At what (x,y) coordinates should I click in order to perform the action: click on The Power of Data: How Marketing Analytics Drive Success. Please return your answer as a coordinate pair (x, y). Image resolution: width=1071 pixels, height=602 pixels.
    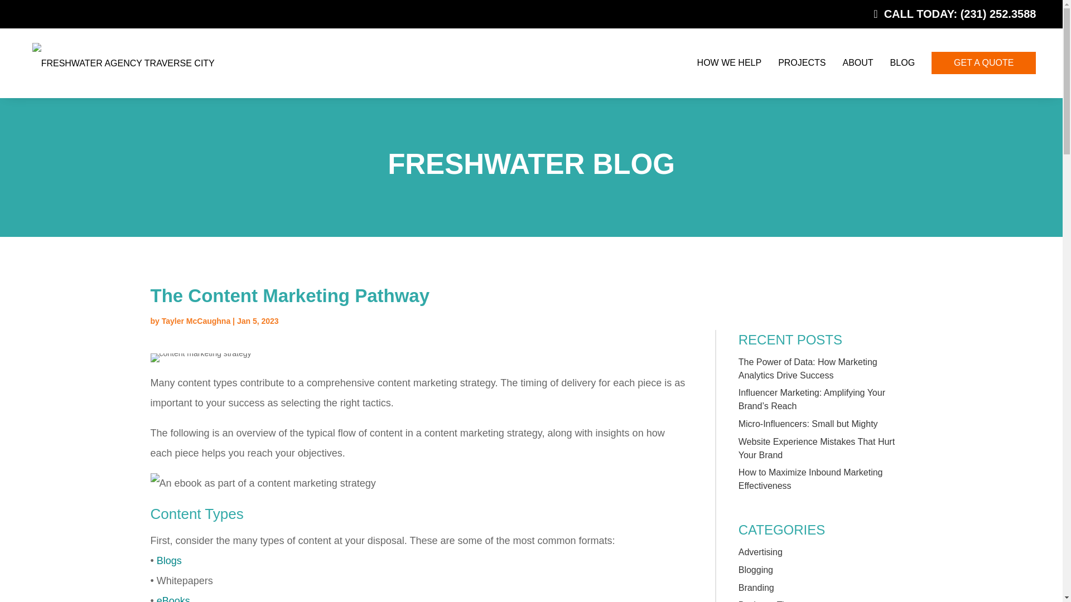
    Looking at the image, I should click on (808, 368).